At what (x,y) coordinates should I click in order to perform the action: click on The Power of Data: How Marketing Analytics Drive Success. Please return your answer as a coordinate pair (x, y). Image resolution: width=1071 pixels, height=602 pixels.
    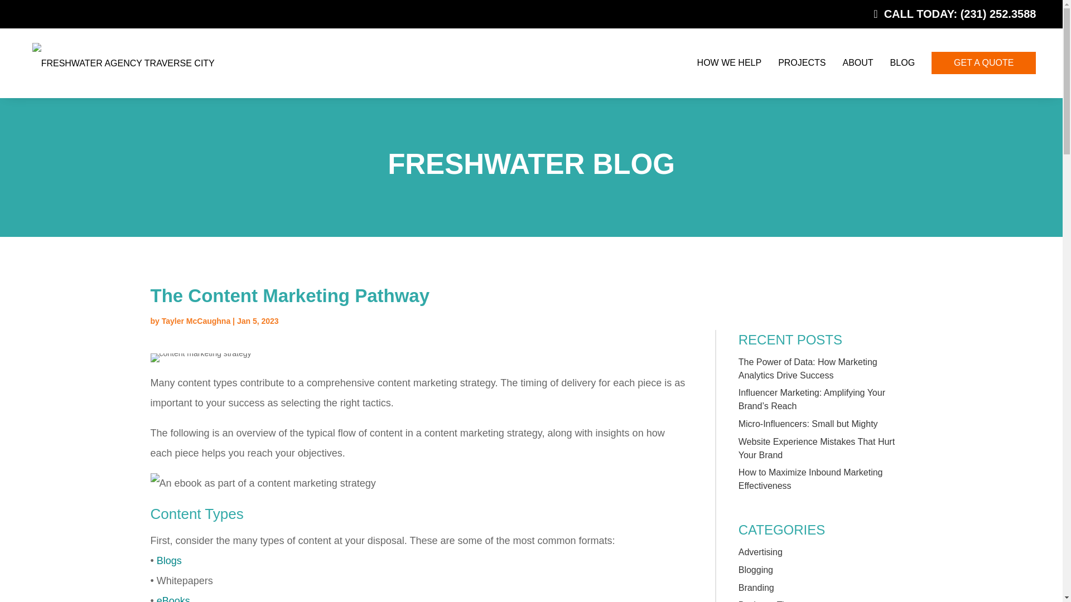
    Looking at the image, I should click on (808, 368).